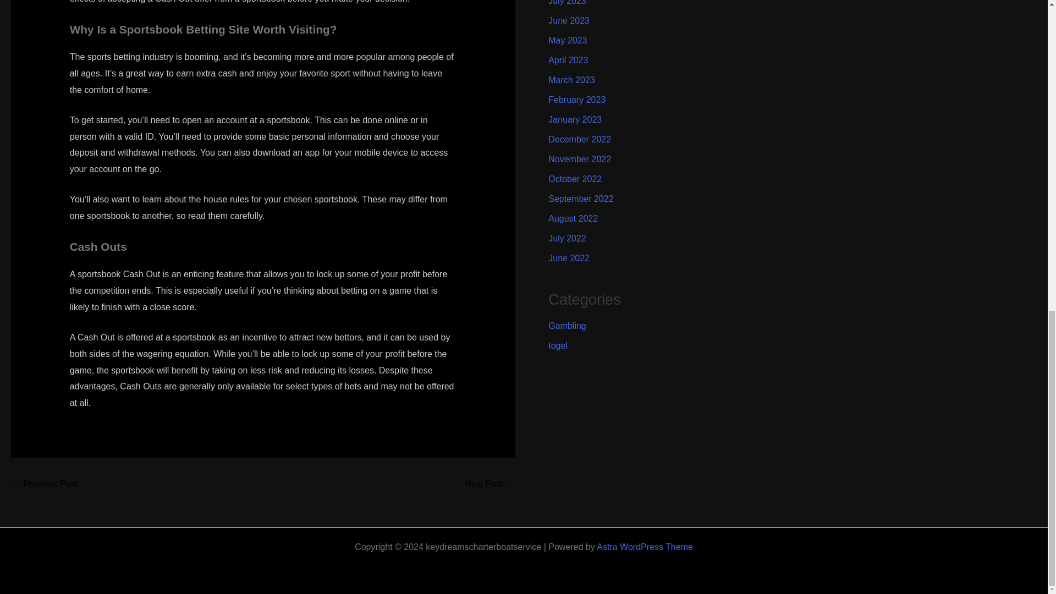 The image size is (1056, 594). What do you see at coordinates (490, 483) in the screenshot?
I see `The Basics of Poker` at bounding box center [490, 483].